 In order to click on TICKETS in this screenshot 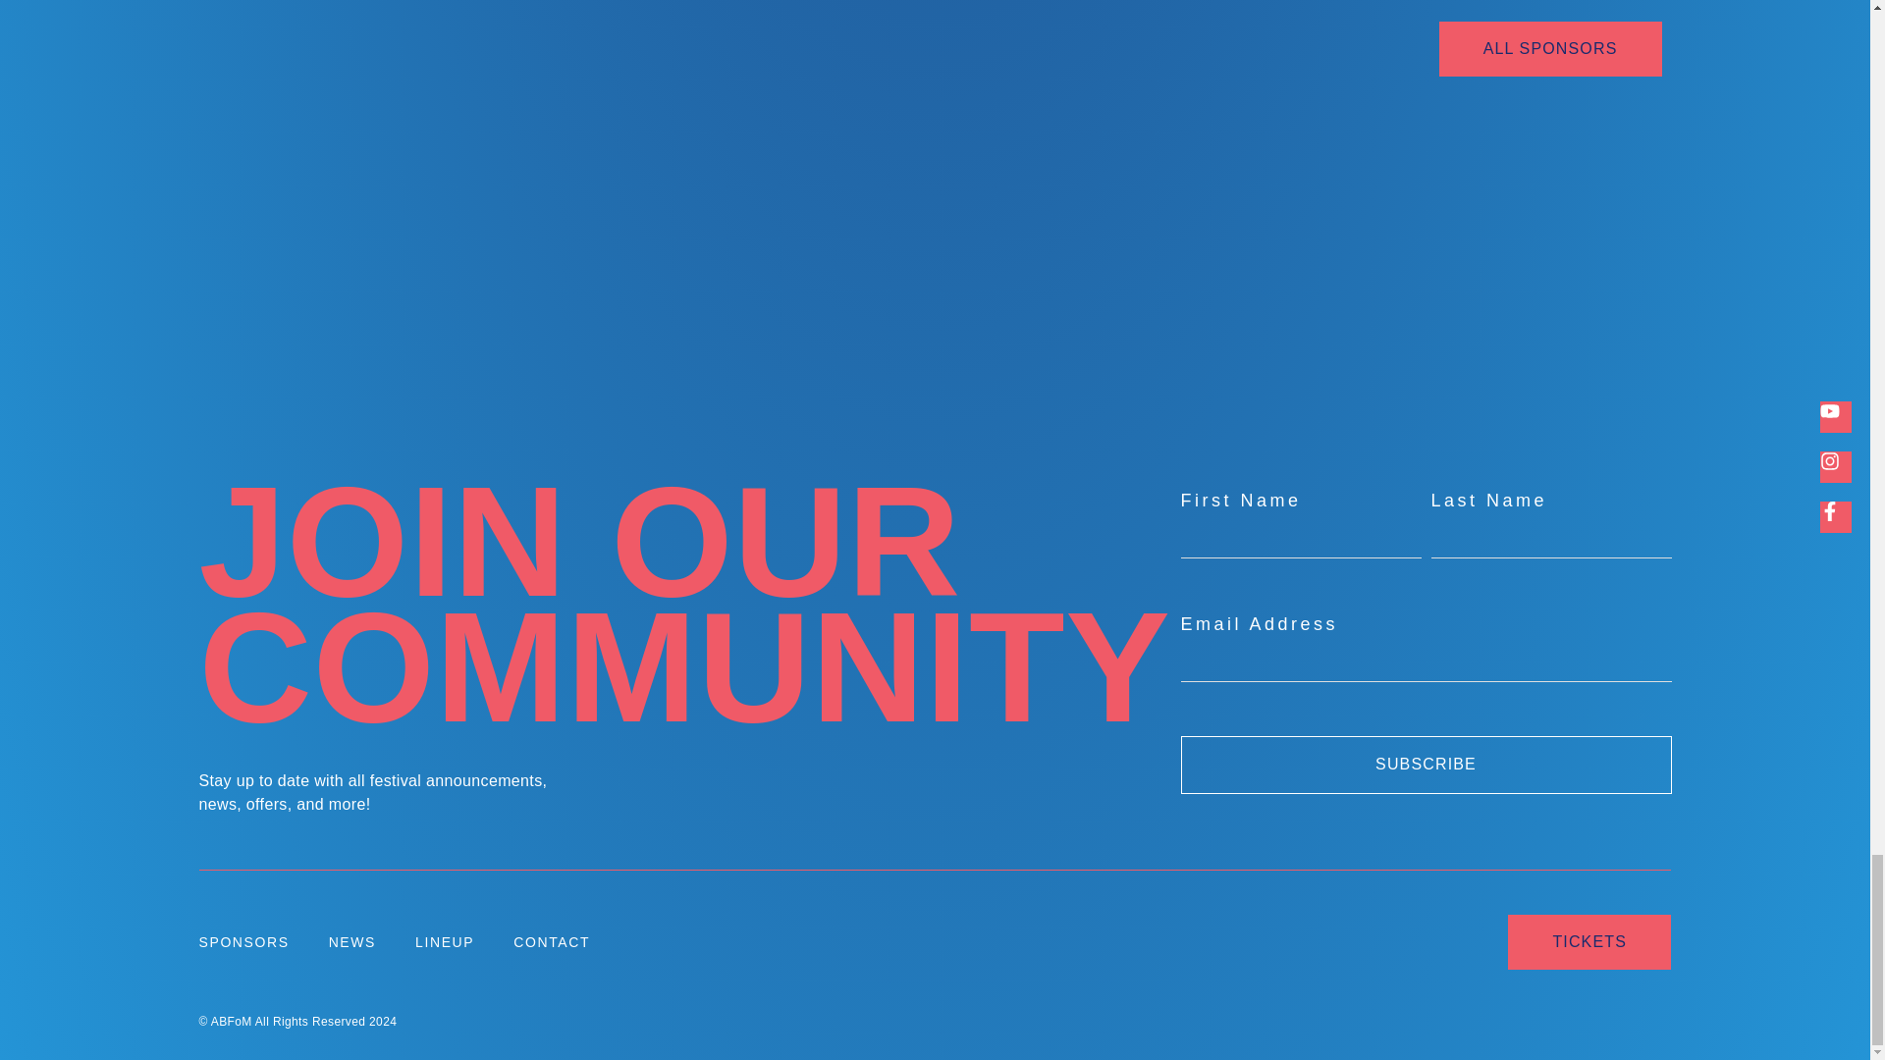, I will do `click(1589, 942)`.